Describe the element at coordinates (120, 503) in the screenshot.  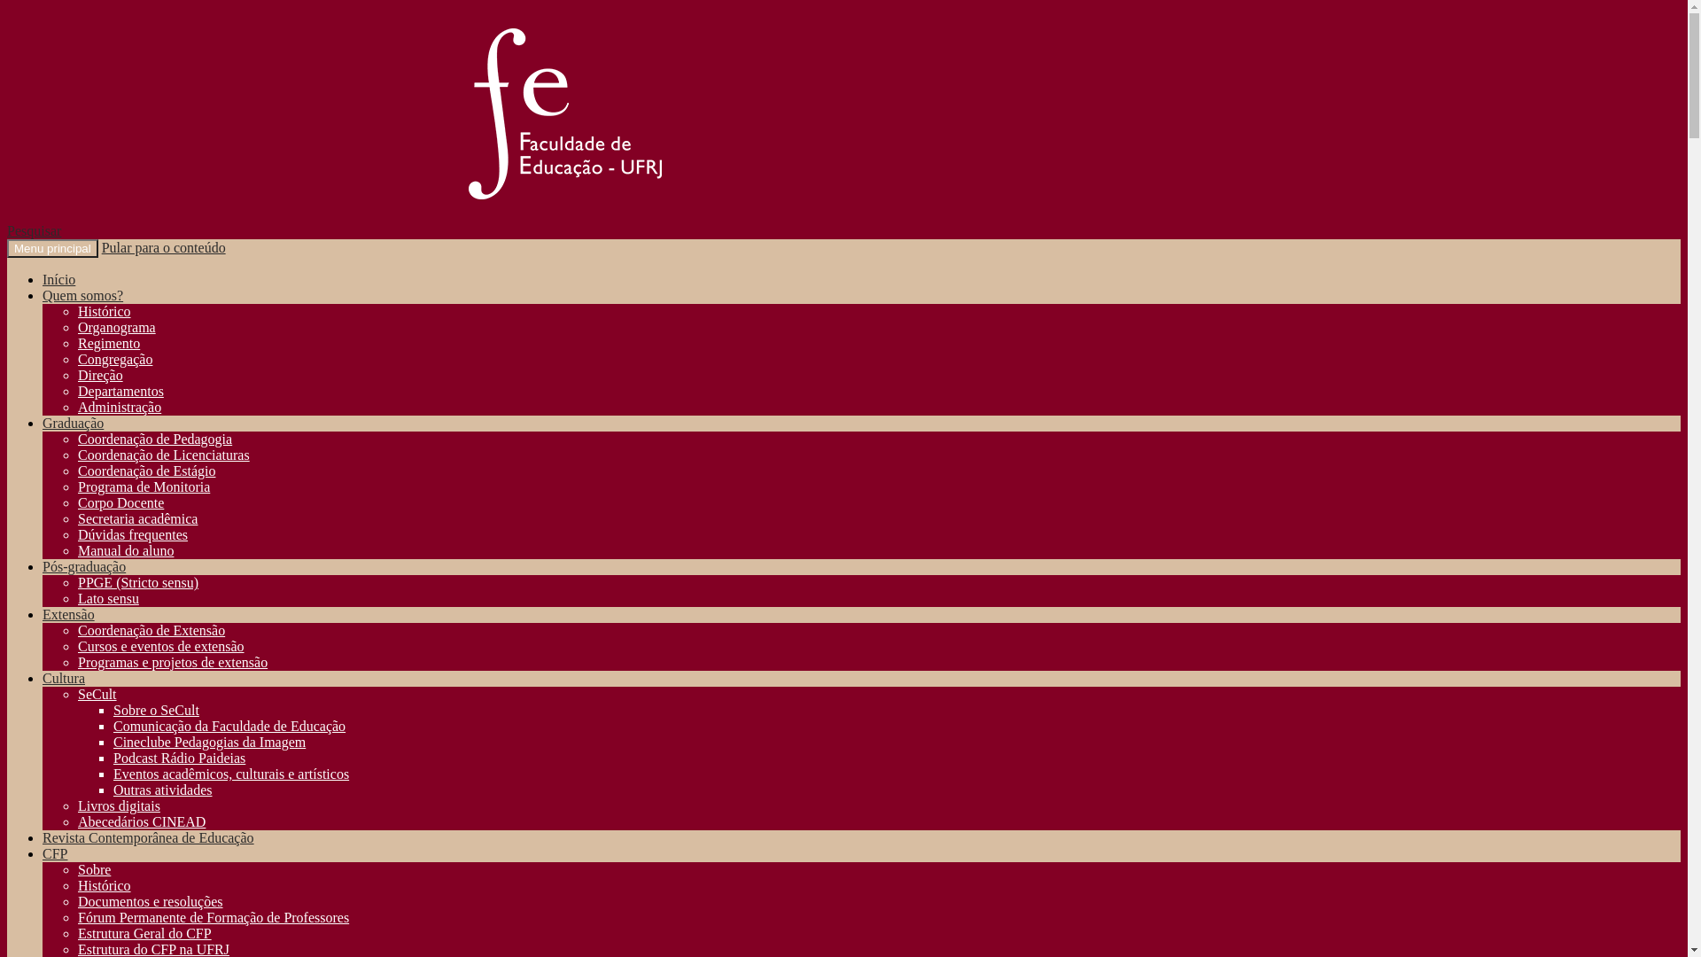
I see `Corpo Docente` at that location.